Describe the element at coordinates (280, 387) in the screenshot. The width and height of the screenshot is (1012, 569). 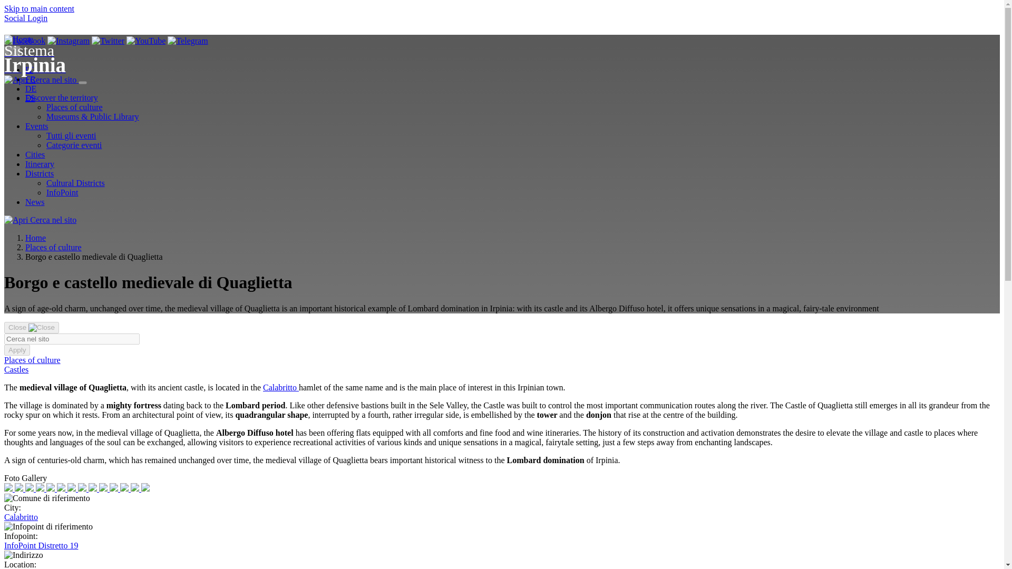
I see `Calabritto` at that location.